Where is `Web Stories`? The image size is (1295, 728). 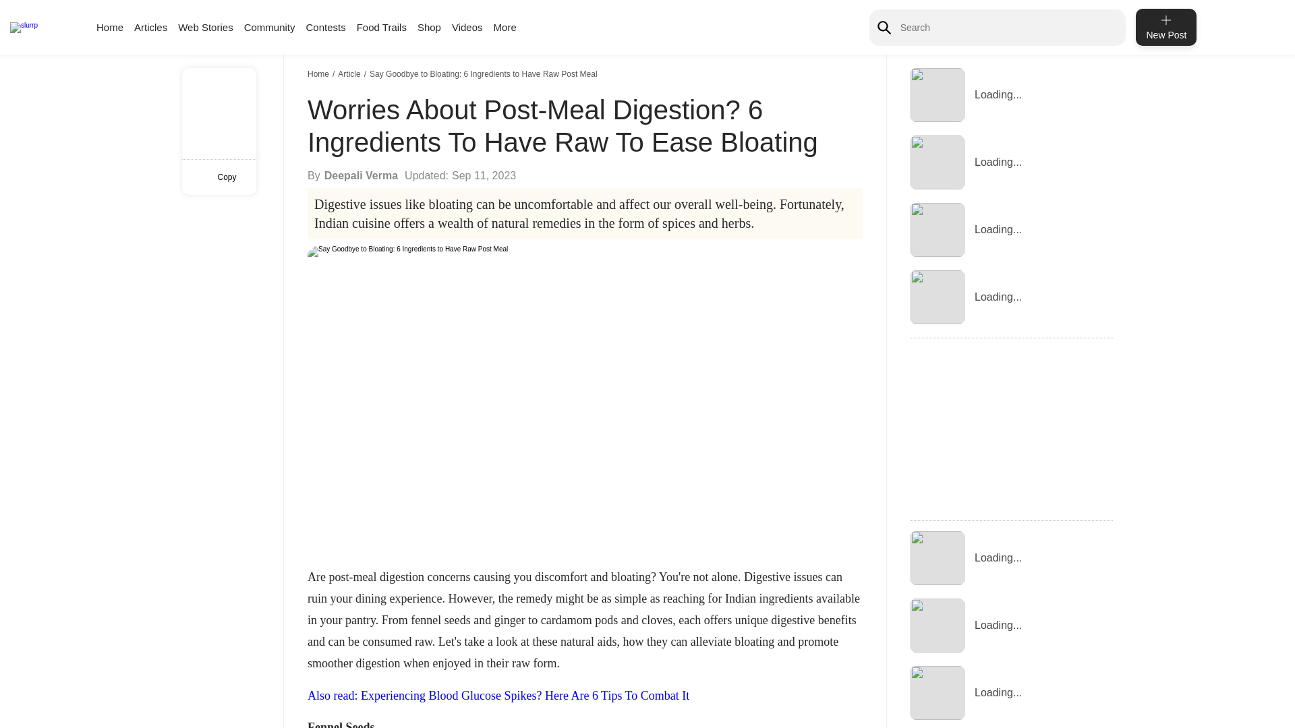
Web Stories is located at coordinates (205, 27).